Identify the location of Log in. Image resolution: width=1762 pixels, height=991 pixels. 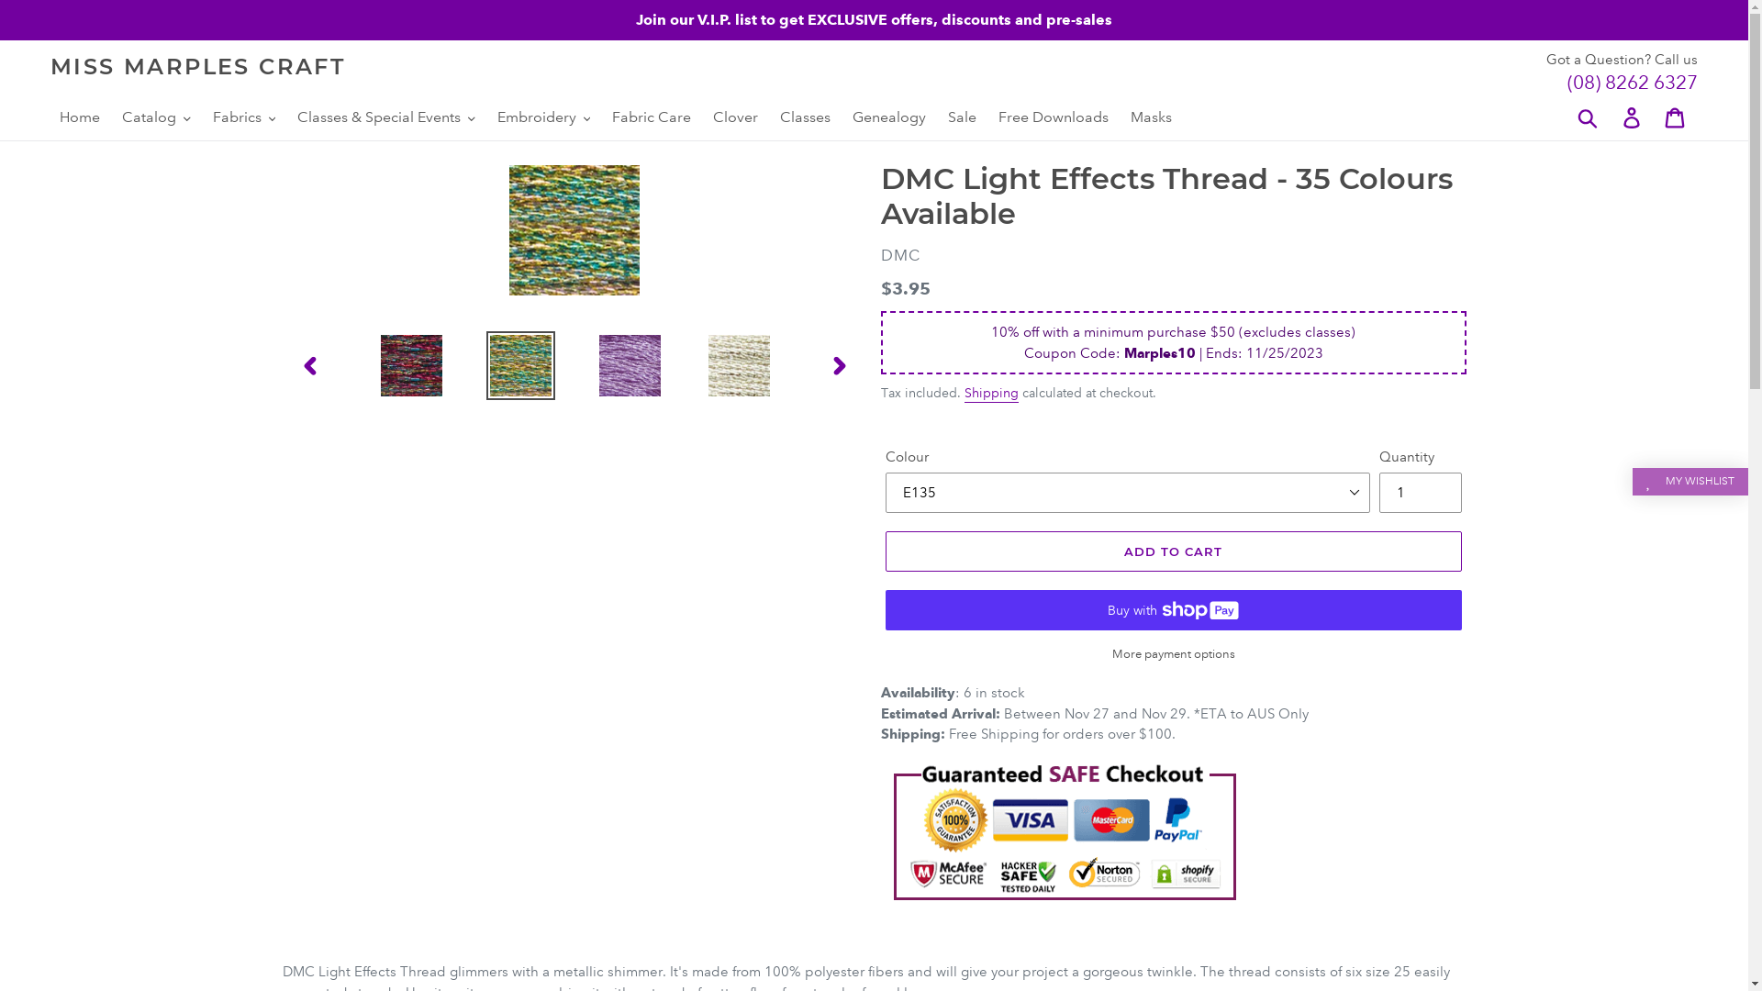
(1634, 117).